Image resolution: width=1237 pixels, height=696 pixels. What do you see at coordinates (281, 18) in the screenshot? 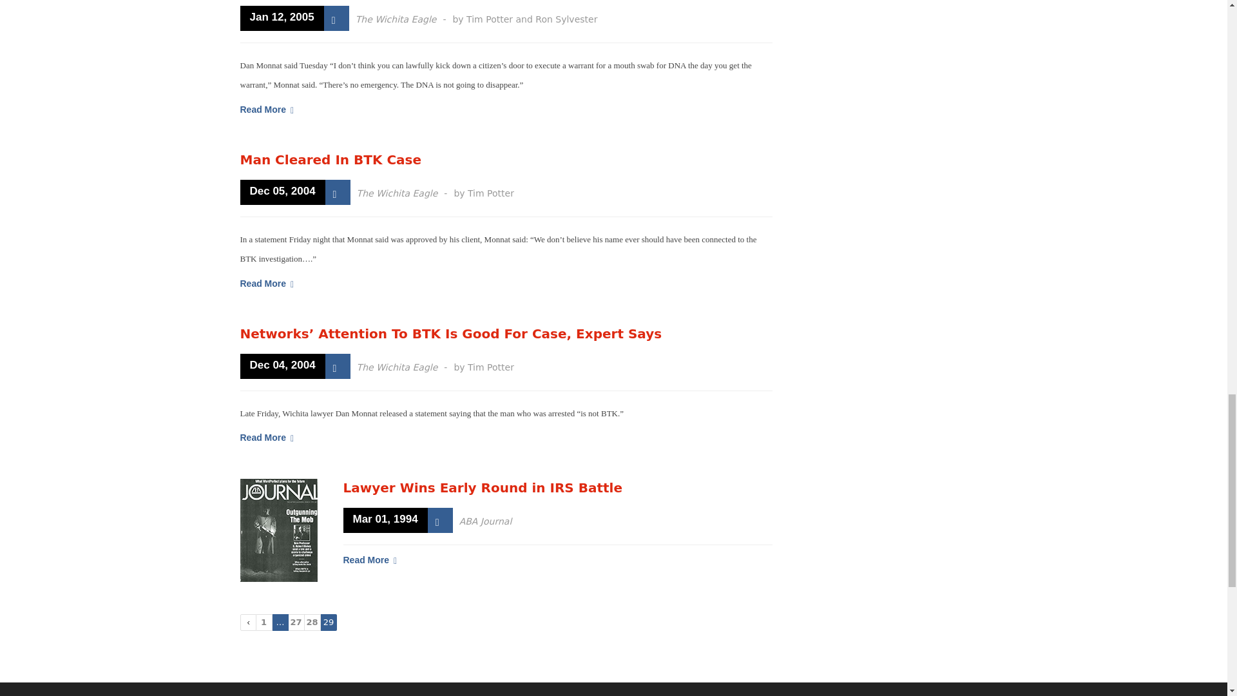
I see `Jan 12, 2005` at bounding box center [281, 18].